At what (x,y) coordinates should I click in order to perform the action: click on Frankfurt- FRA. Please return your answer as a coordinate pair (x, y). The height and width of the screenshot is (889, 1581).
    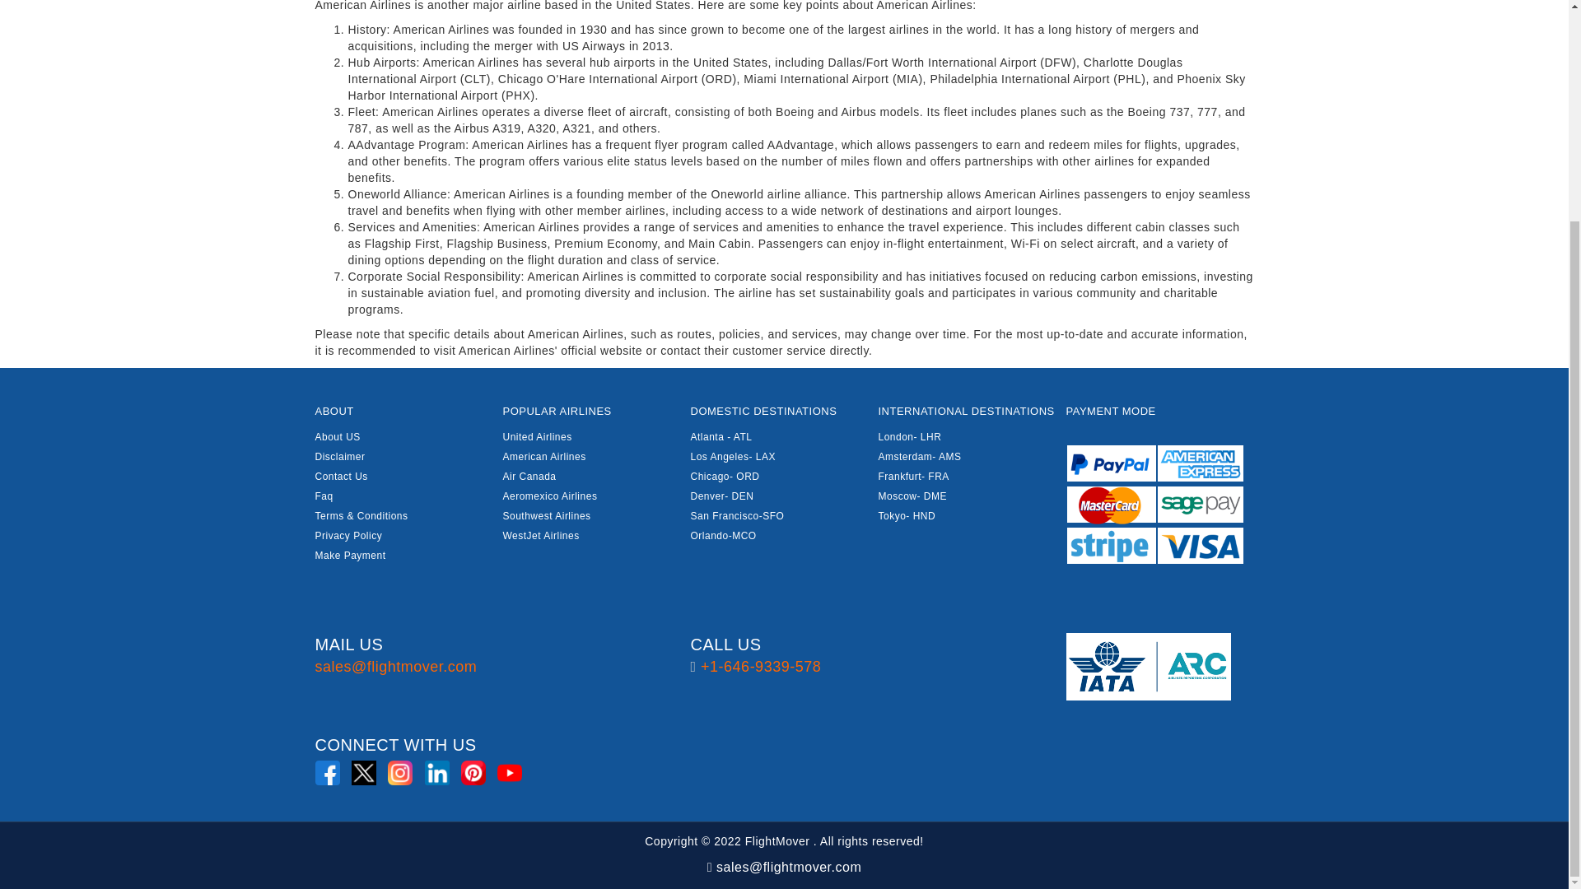
    Looking at the image, I should click on (912, 477).